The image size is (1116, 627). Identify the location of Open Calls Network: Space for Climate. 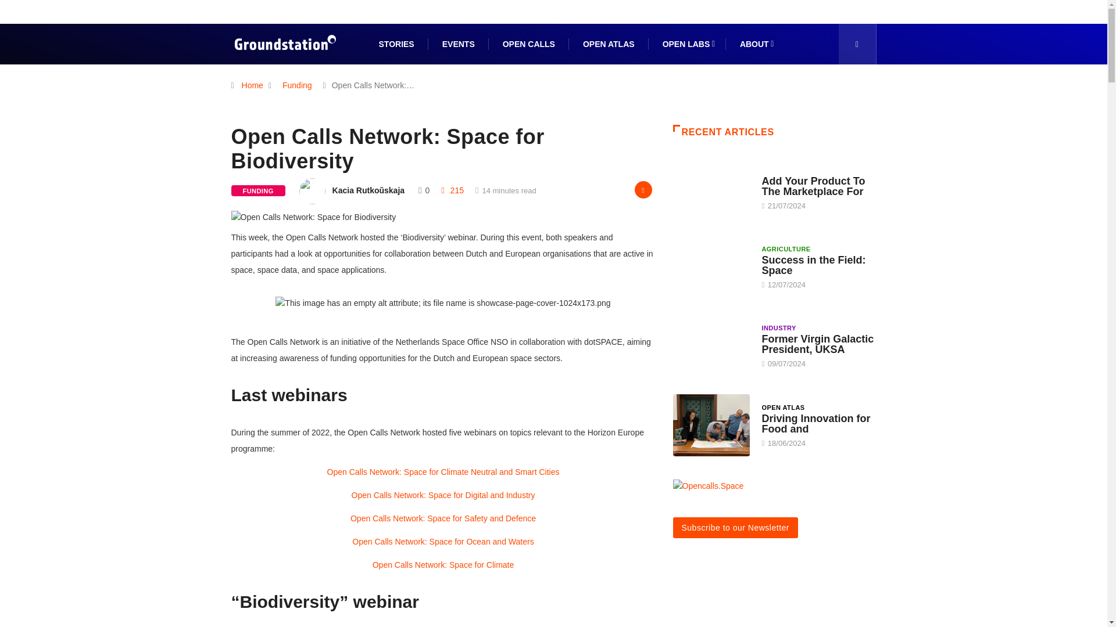
(443, 564).